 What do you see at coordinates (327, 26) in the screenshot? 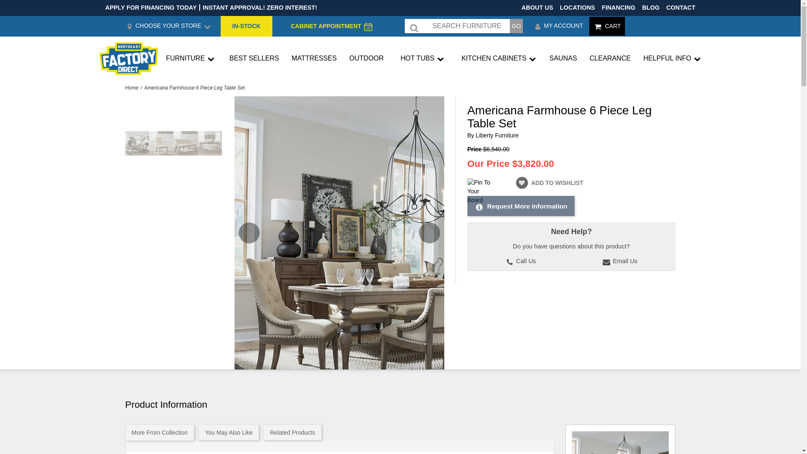
I see `CABINET APPOINTMENT` at bounding box center [327, 26].